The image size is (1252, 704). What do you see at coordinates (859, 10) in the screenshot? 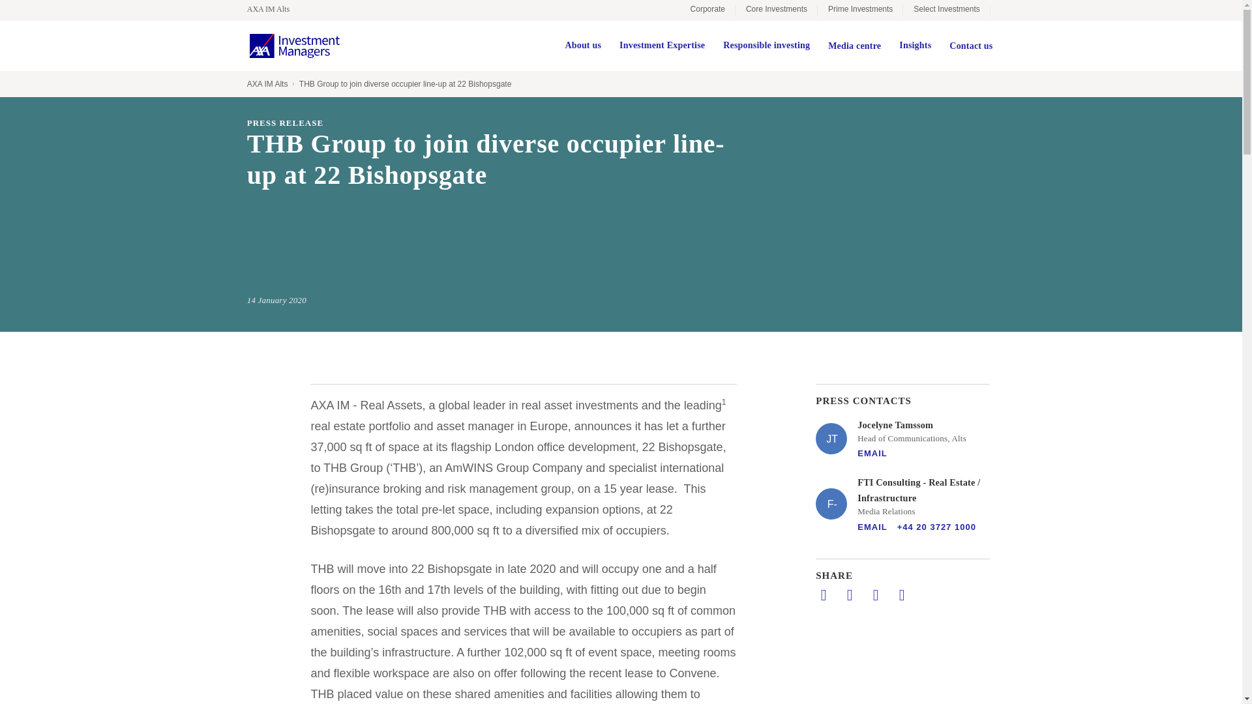
I see `Prime Investments` at bounding box center [859, 10].